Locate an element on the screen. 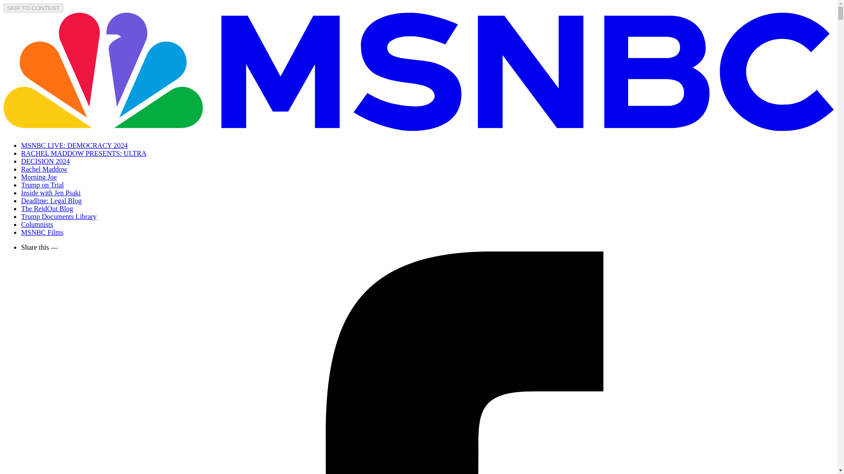 This screenshot has width=844, height=474. Columnists is located at coordinates (37, 224).